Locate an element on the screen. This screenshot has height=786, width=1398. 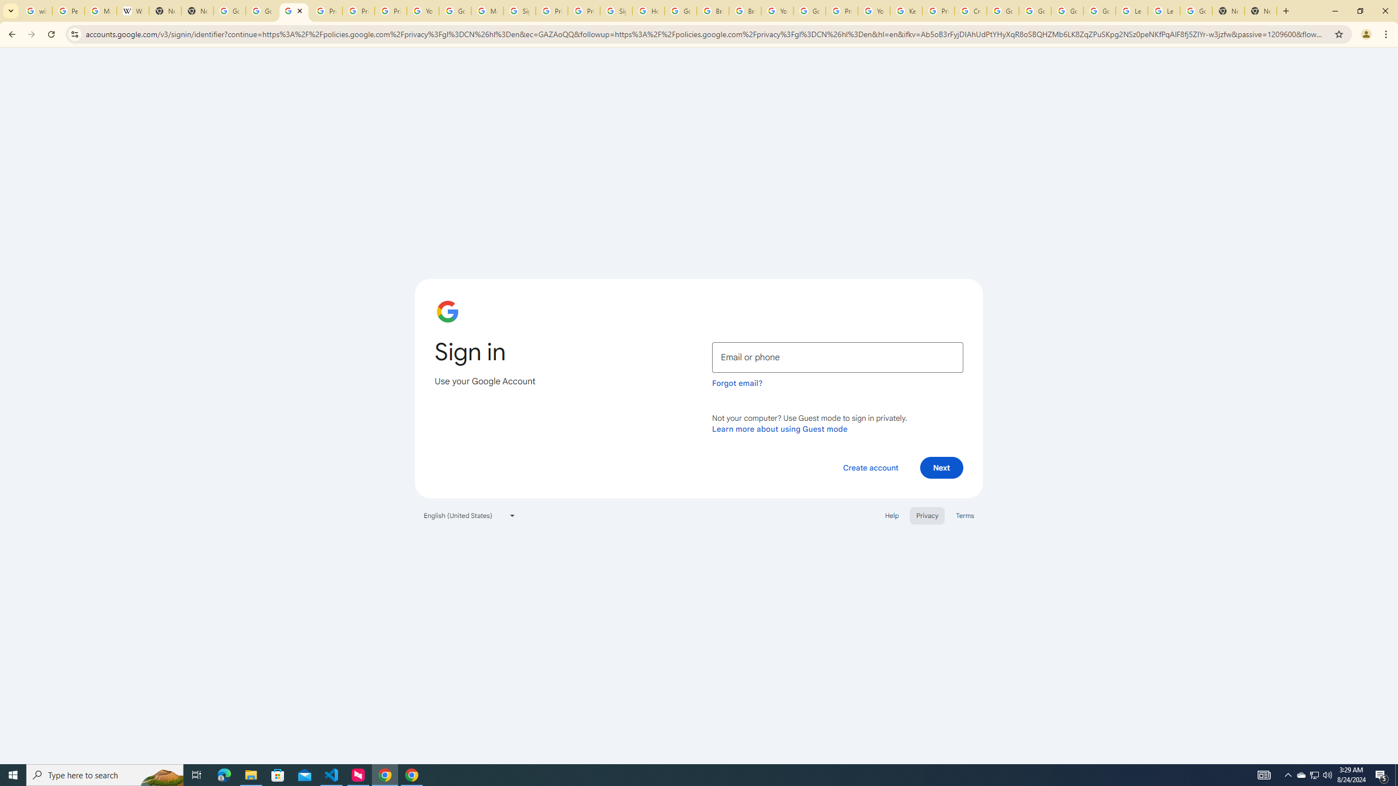
Address and search bar is located at coordinates (707, 34).